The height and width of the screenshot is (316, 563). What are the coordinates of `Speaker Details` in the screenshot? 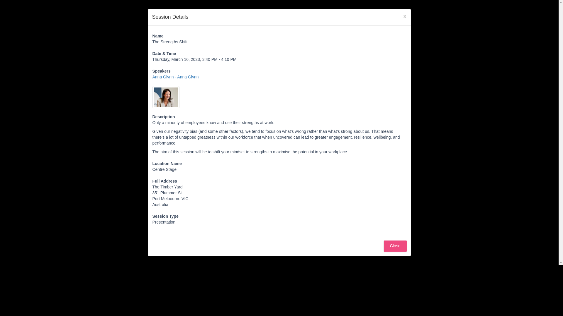 It's located at (175, 77).